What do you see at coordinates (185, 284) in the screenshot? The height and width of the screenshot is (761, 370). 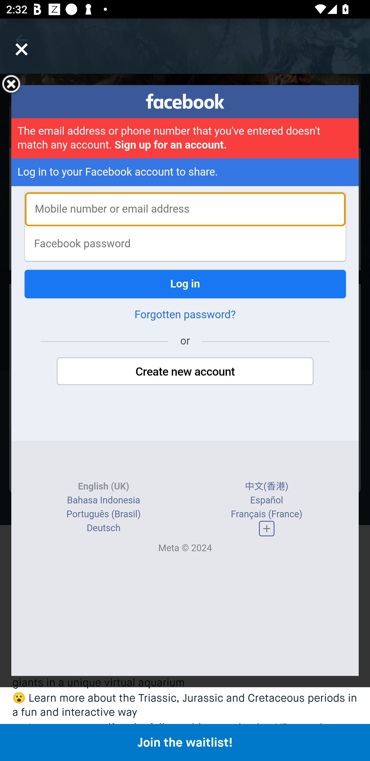 I see `Log in` at bounding box center [185, 284].